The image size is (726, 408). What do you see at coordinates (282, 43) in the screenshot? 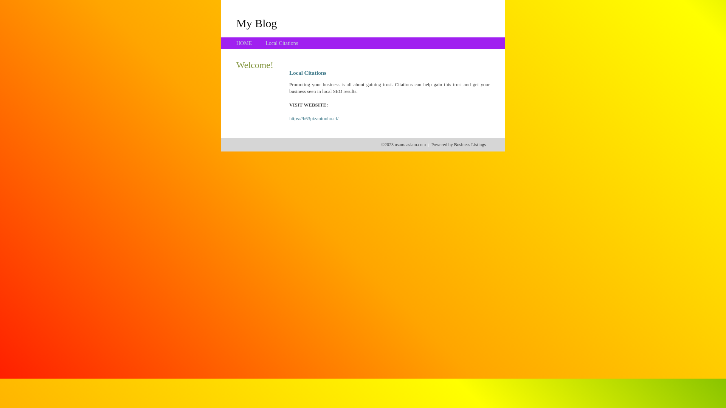
I see `Local Citations` at bounding box center [282, 43].